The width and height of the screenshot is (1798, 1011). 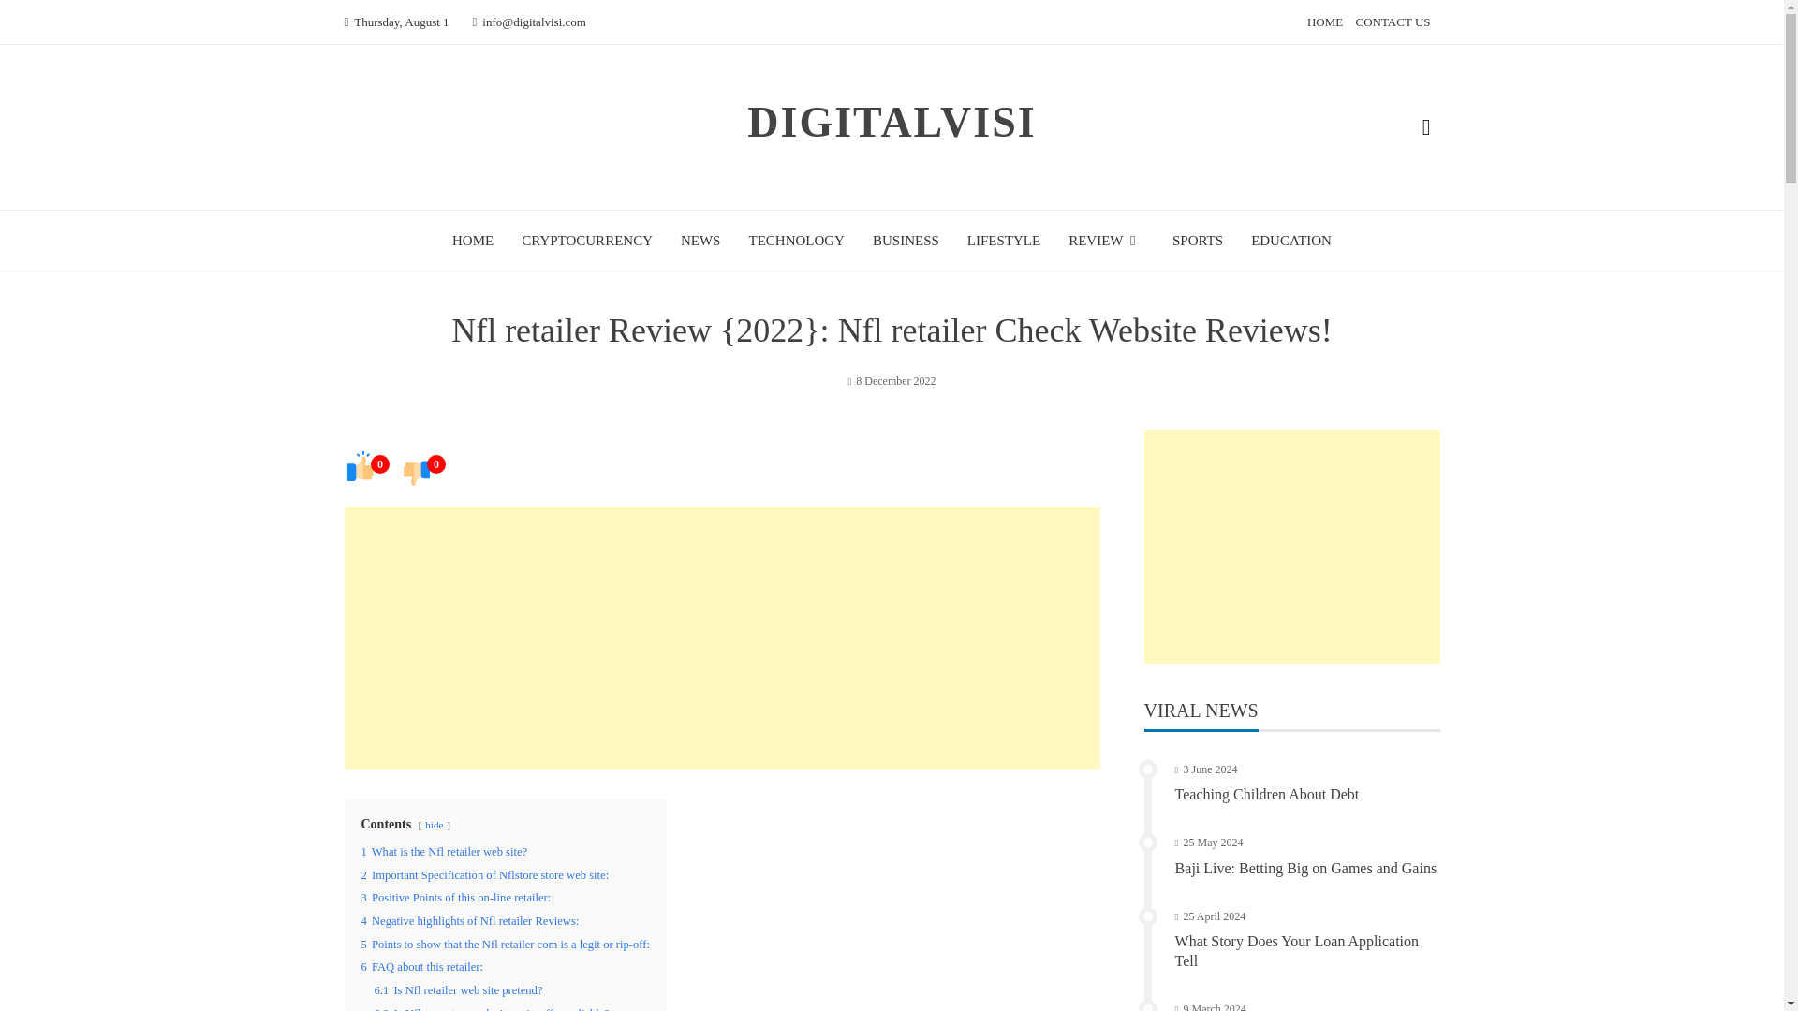 I want to click on DIGITALVISI, so click(x=892, y=122).